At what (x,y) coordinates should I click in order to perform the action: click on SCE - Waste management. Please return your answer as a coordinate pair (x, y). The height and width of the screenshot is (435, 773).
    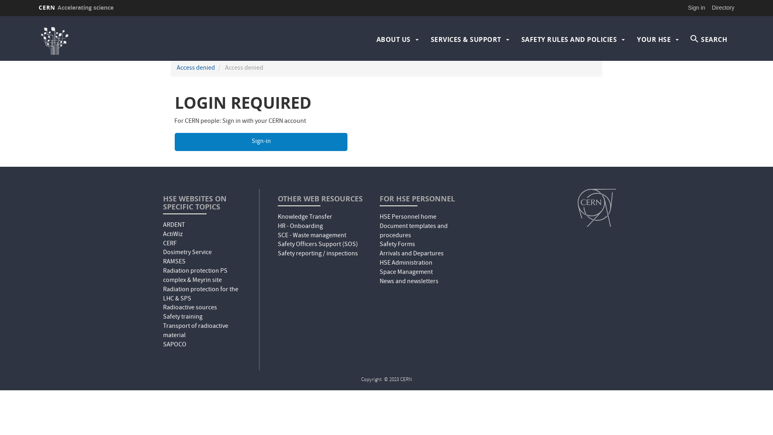
    Looking at the image, I should click on (312, 236).